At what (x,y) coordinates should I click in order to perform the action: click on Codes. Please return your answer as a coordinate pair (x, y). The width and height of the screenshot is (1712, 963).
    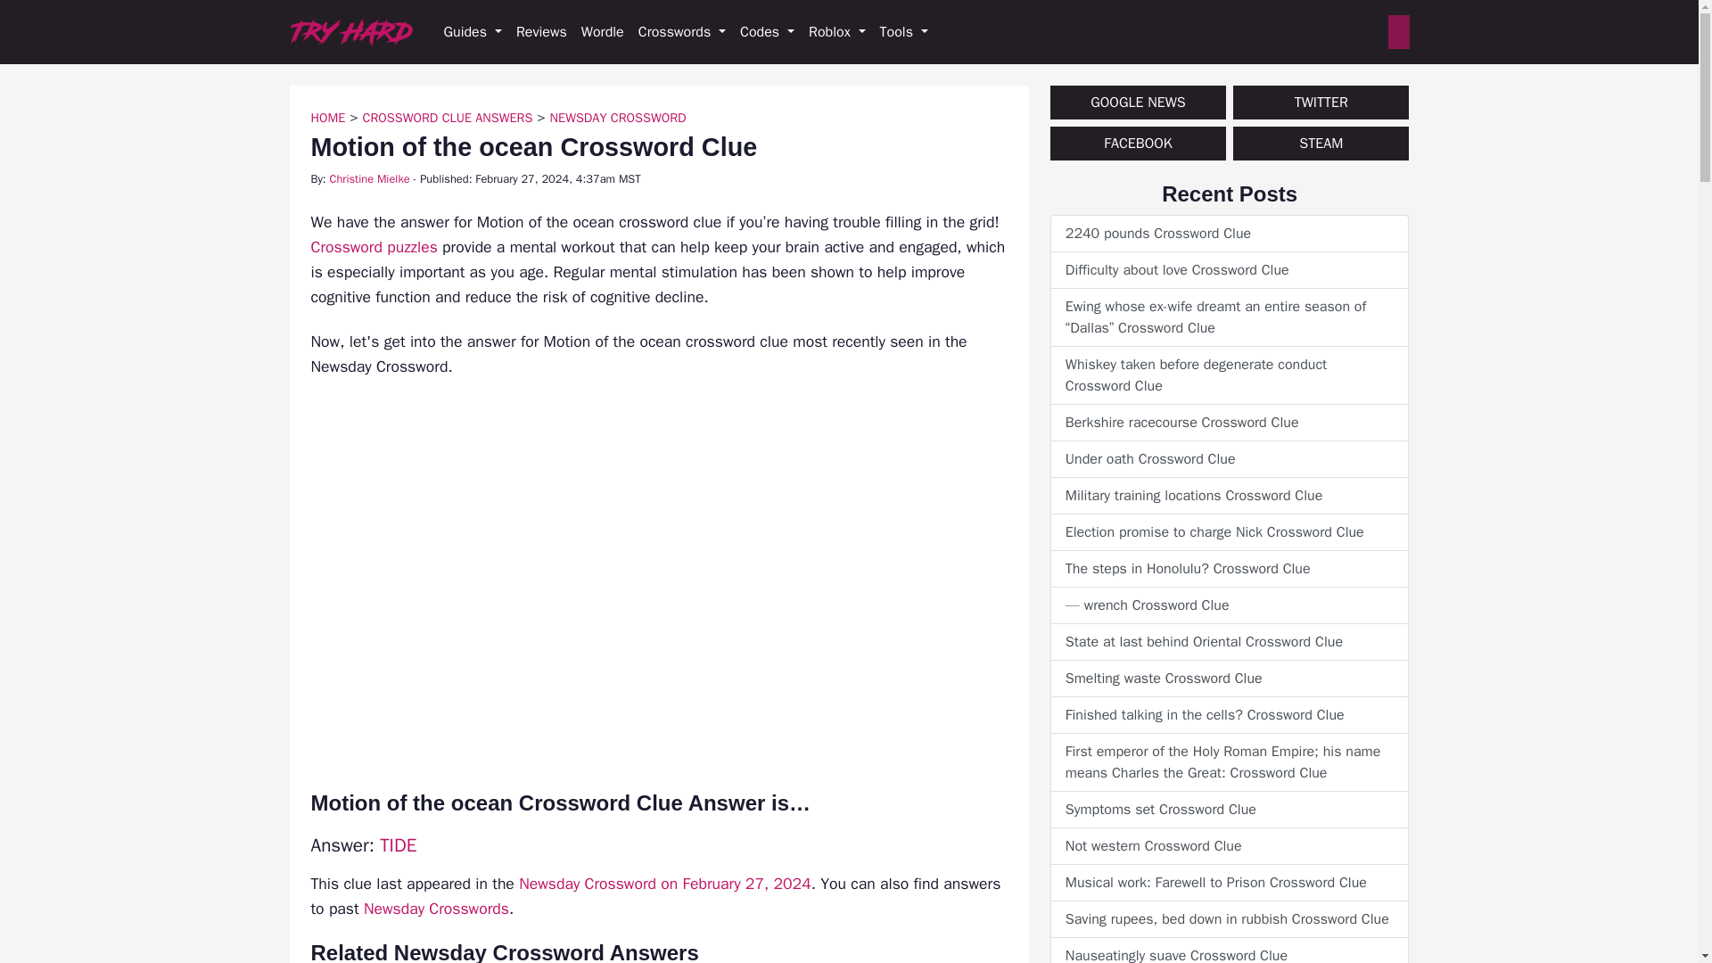
    Looking at the image, I should click on (767, 32).